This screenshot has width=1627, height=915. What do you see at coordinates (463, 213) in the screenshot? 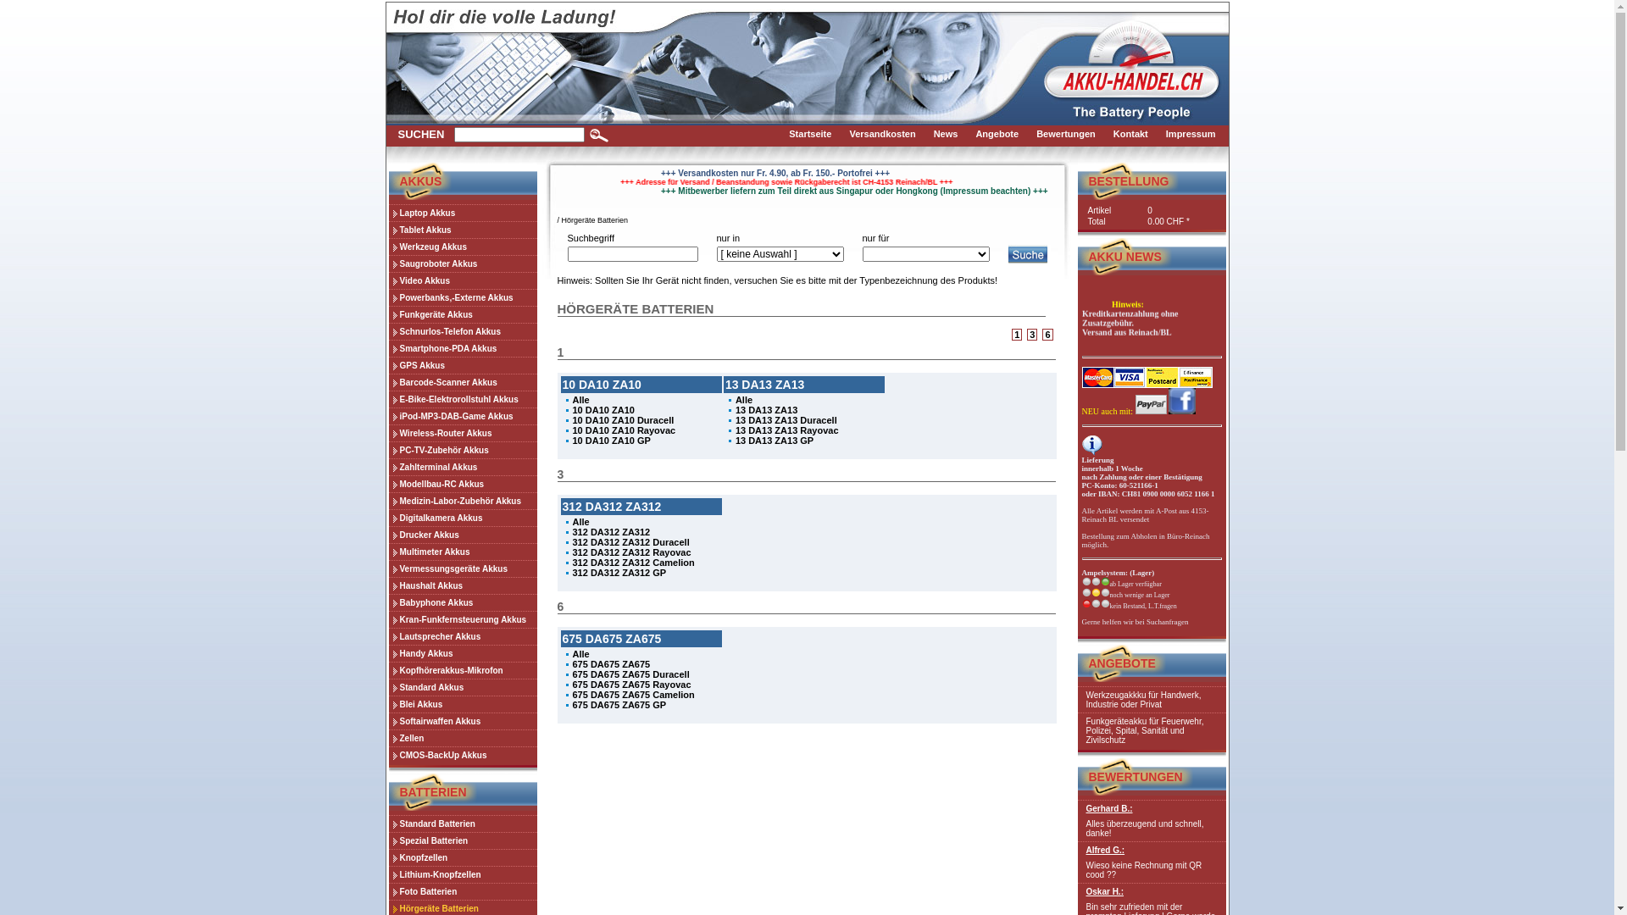
I see `Laptop Akkus` at bounding box center [463, 213].